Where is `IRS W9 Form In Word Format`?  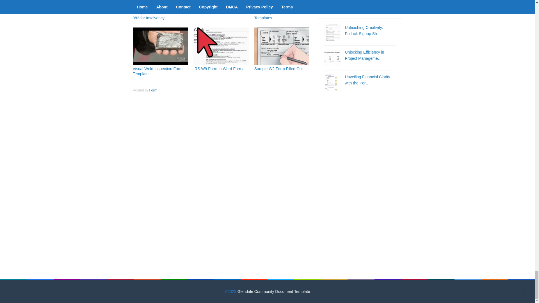 IRS W9 Form In Word Format is located at coordinates (220, 68).